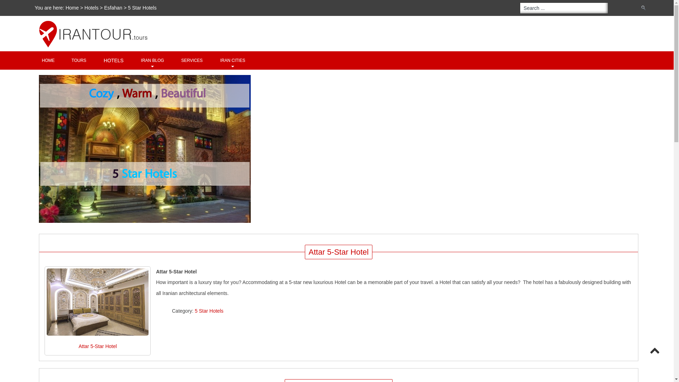 This screenshot has width=679, height=382. I want to click on HOME, so click(48, 60).